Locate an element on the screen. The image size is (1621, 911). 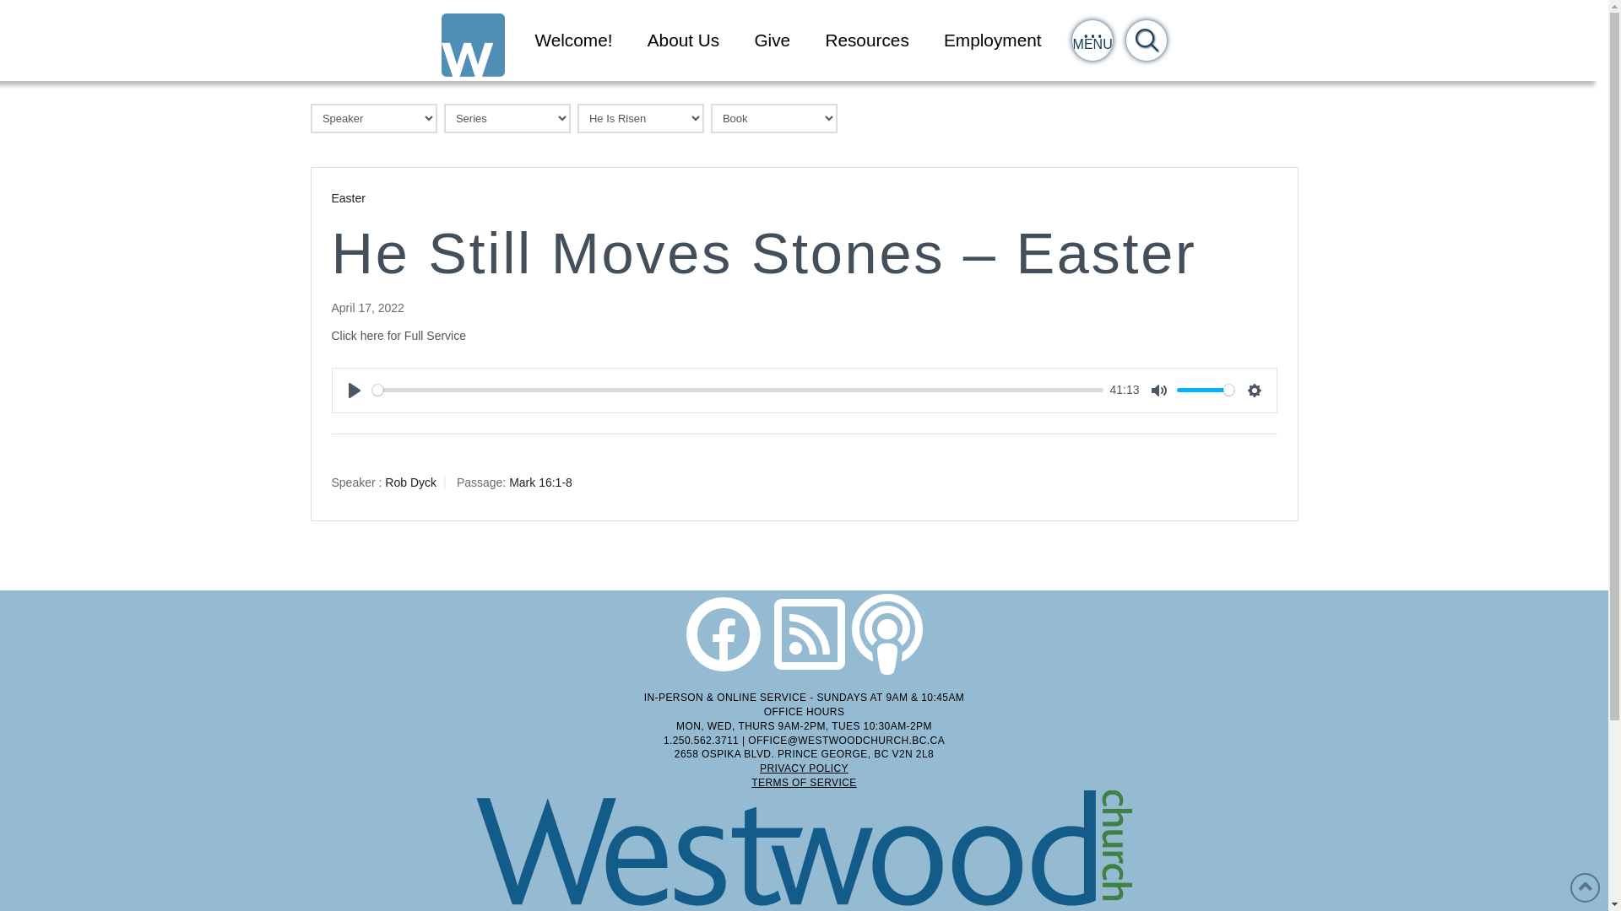
Settings is located at coordinates (1255, 390).